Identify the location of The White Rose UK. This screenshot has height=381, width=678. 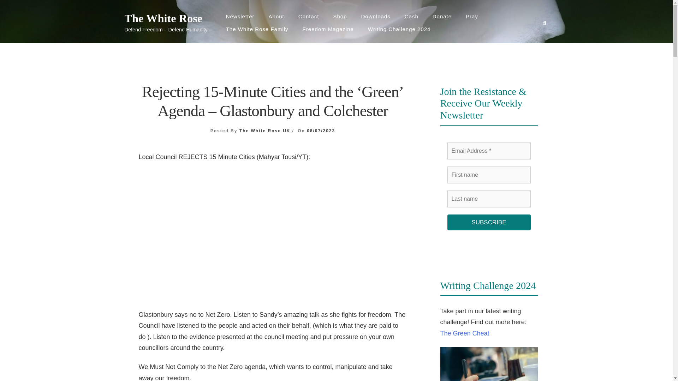
(265, 131).